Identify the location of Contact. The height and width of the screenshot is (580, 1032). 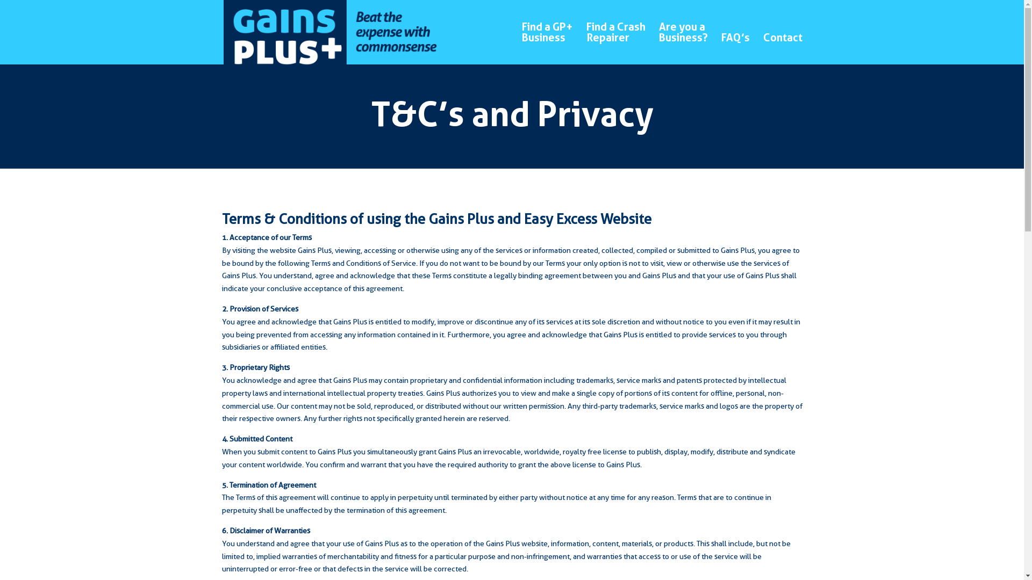
(783, 48).